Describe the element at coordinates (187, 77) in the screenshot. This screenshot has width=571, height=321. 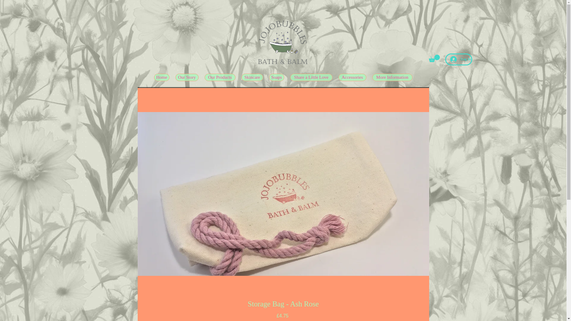
I see `Our Story` at that location.